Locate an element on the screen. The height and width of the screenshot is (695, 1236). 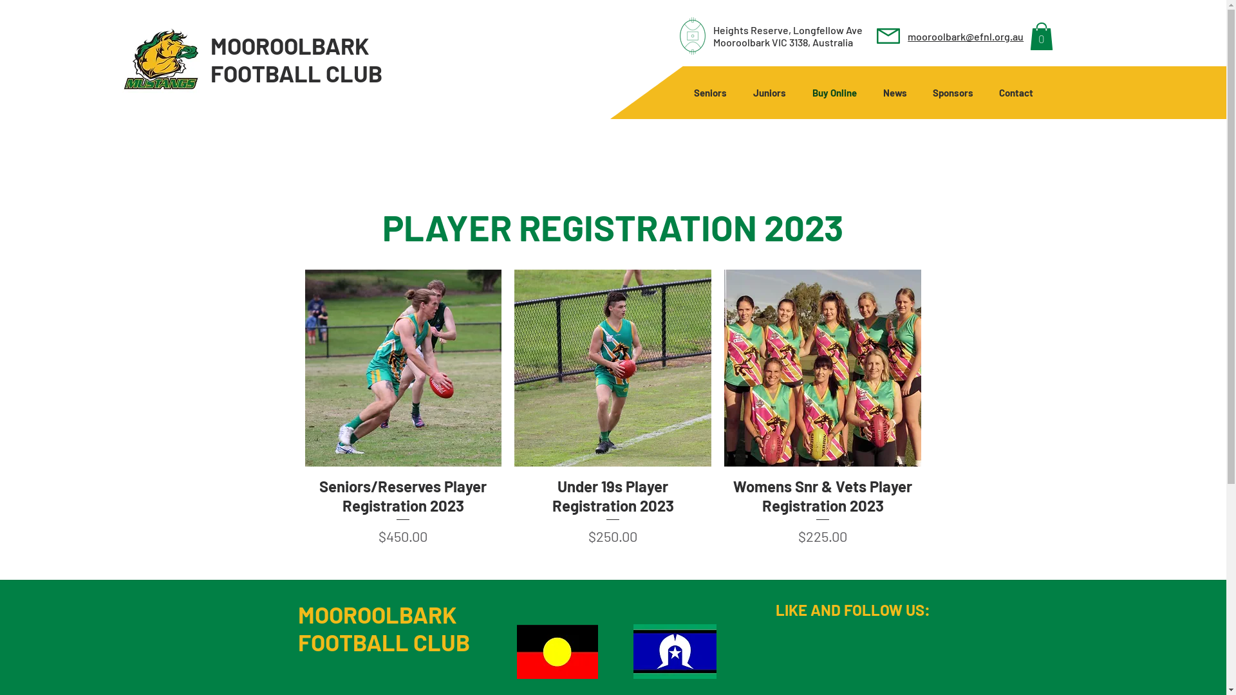
Sponsors is located at coordinates (953, 93).